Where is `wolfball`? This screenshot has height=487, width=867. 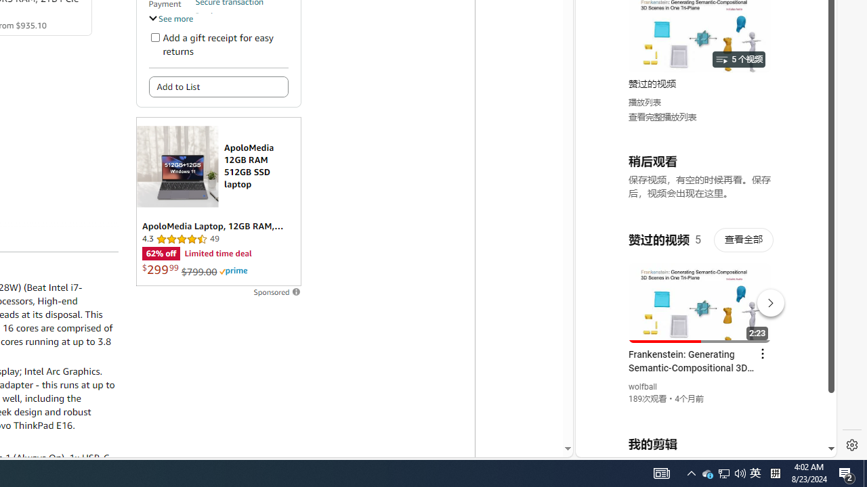
wolfball is located at coordinates (643, 387).